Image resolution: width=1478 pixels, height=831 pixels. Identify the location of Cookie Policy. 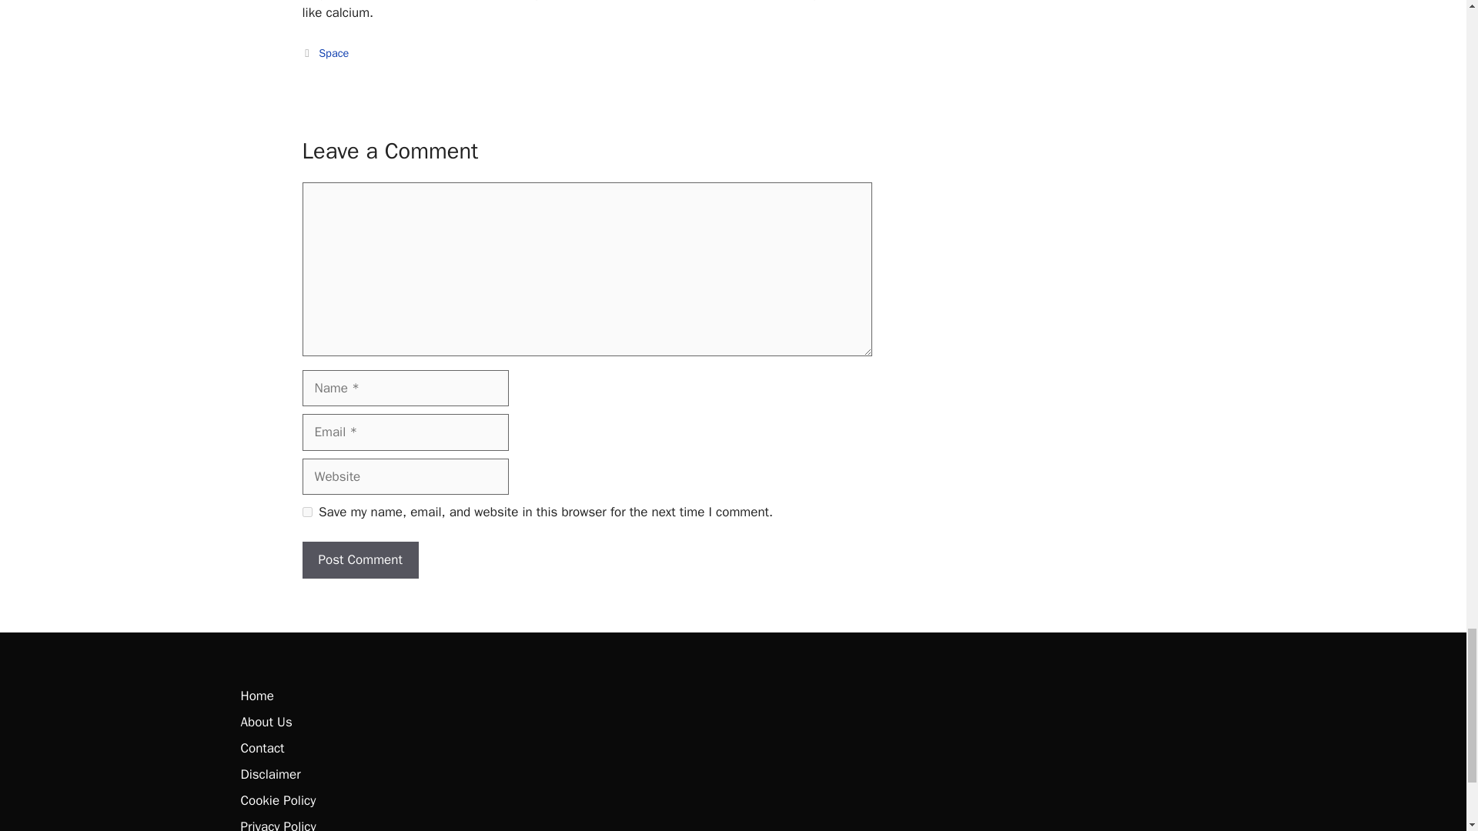
(277, 800).